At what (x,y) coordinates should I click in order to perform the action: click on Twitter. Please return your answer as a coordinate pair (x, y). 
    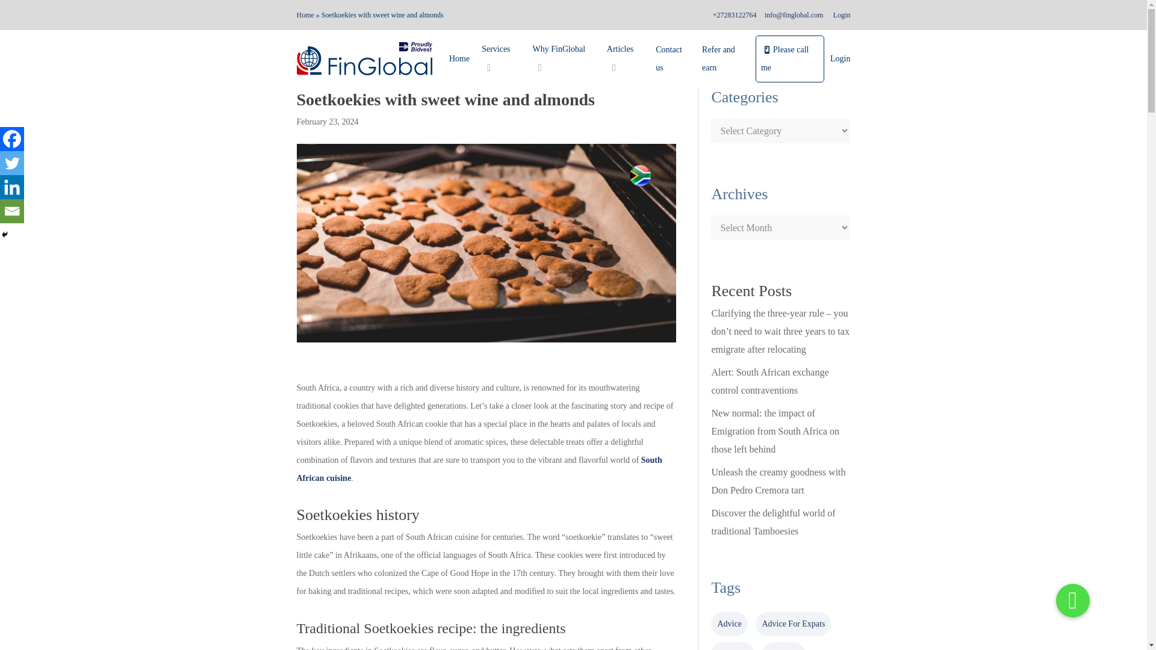
    Looking at the image, I should click on (12, 162).